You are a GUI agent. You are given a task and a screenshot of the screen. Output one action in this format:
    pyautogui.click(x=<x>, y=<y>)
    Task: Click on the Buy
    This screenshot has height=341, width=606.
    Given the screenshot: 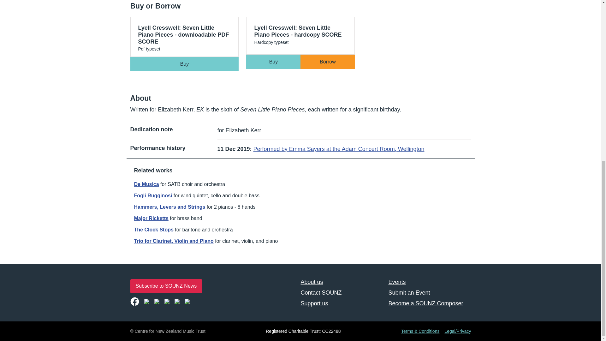 What is the action you would take?
    pyautogui.click(x=273, y=62)
    